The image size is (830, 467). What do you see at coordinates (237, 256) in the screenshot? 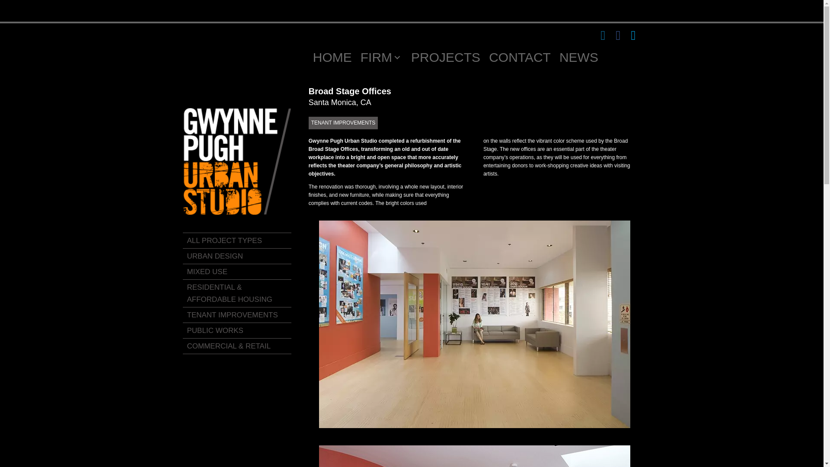
I see `URBAN DESIGN` at bounding box center [237, 256].